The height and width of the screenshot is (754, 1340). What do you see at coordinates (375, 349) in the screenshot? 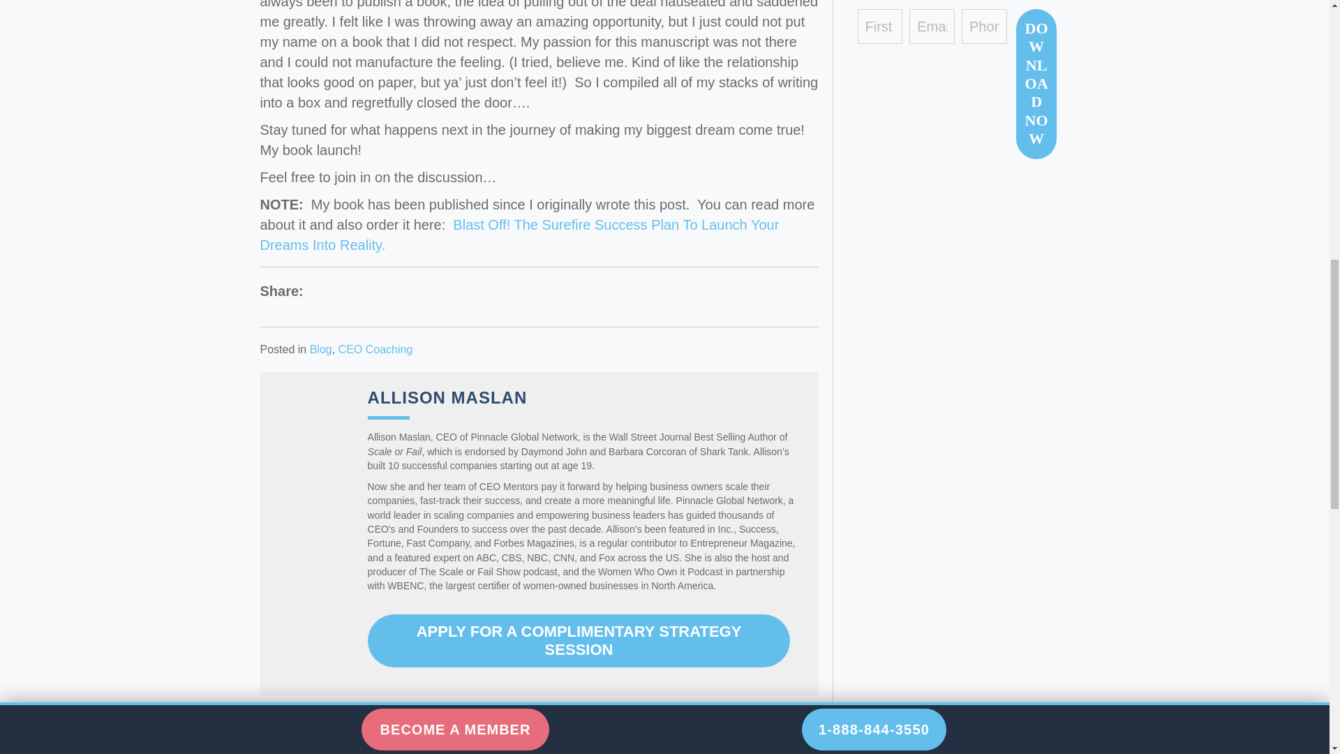
I see `CEO Coaching` at bounding box center [375, 349].